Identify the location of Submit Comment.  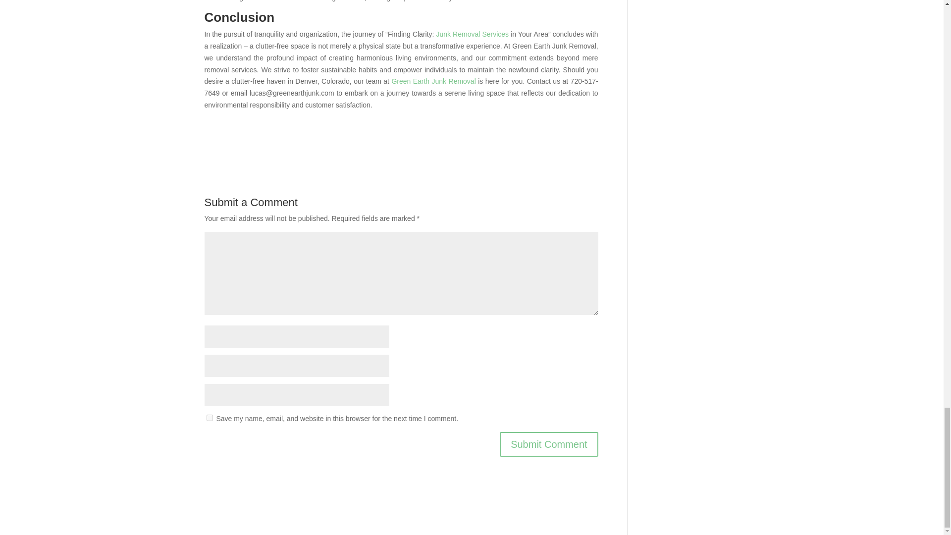
(549, 444).